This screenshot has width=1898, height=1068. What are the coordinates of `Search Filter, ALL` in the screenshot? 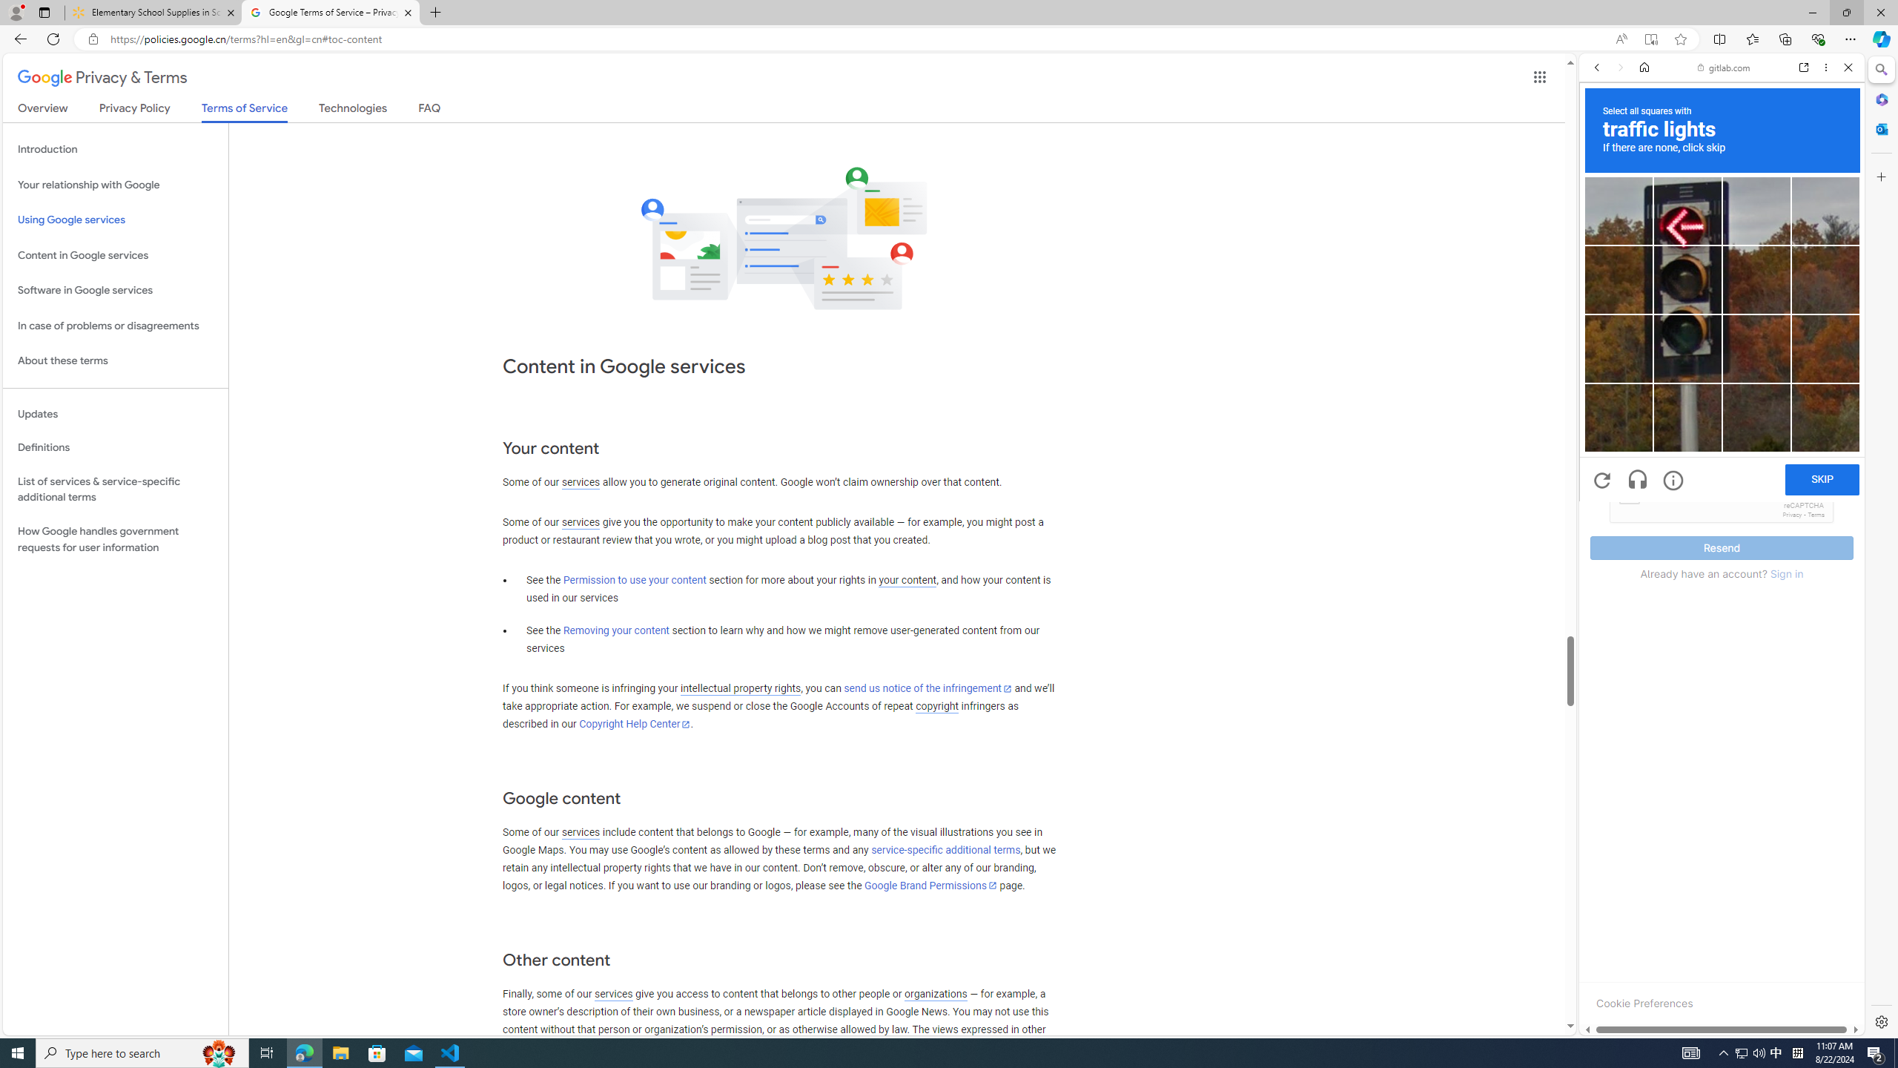 It's located at (1601, 169).